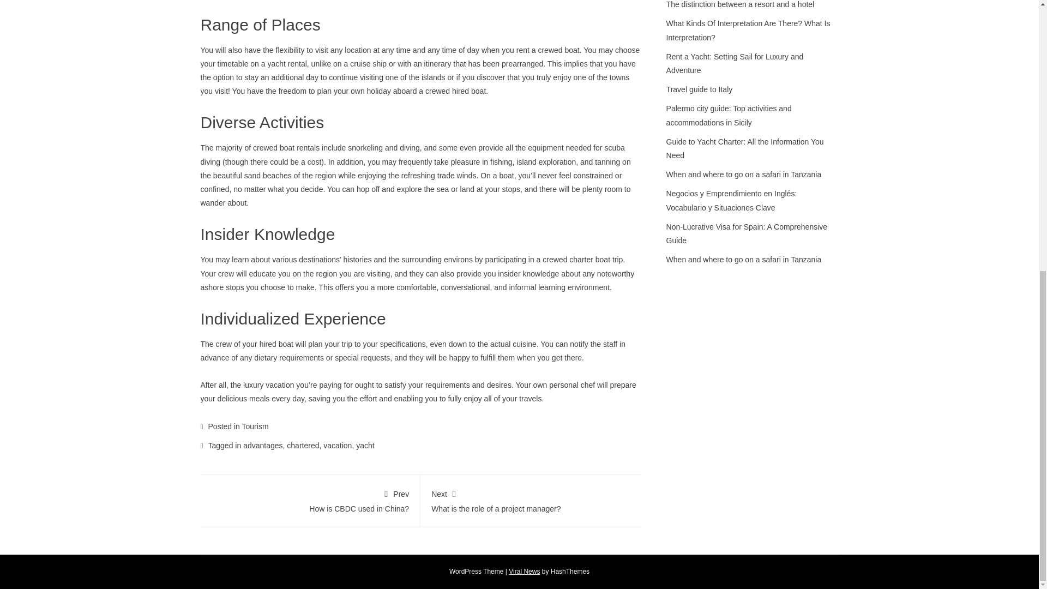 This screenshot has height=589, width=1047. Describe the element at coordinates (338, 445) in the screenshot. I see `Viral News` at that location.